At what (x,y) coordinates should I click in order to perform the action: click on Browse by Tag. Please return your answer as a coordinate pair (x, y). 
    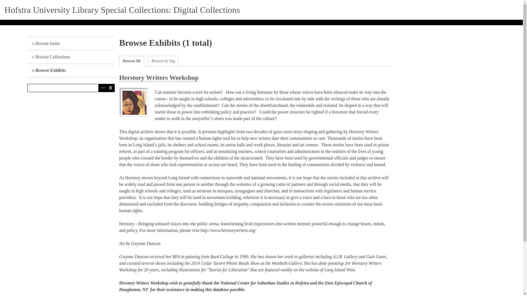
    Looking at the image, I should click on (163, 61).